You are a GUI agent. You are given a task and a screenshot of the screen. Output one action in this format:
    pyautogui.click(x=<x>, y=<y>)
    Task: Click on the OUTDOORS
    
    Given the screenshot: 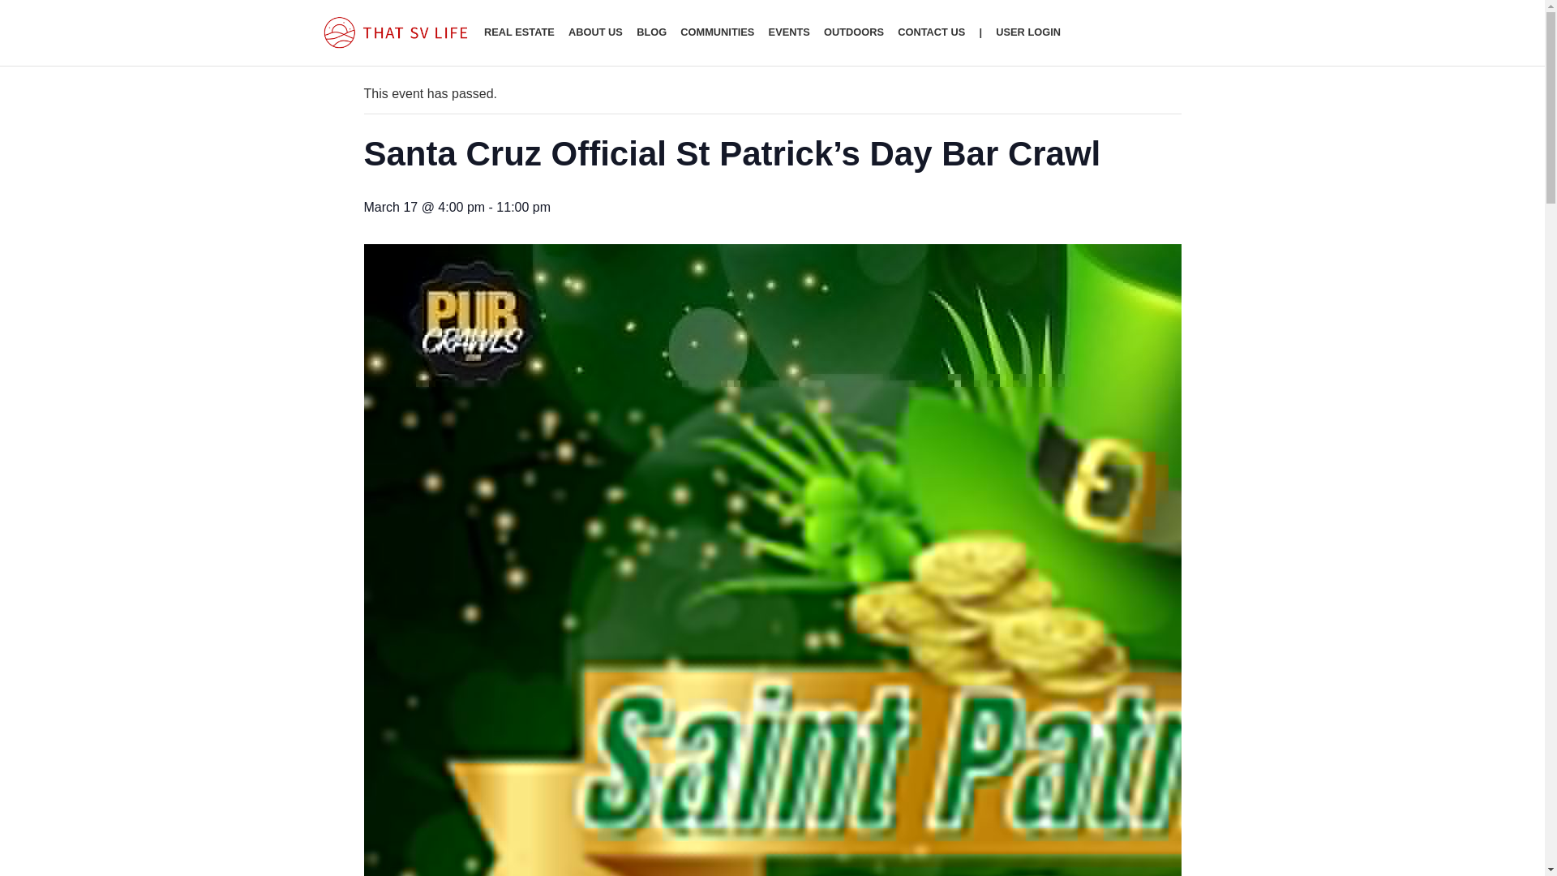 What is the action you would take?
    pyautogui.click(x=853, y=33)
    